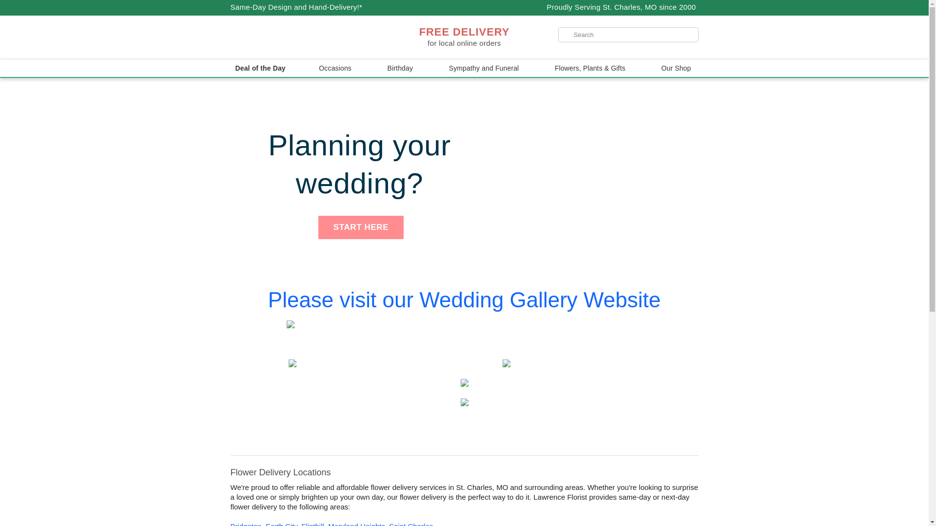 The width and height of the screenshot is (936, 526). Describe the element at coordinates (34, 5) in the screenshot. I see `Submit Search Form` at that location.